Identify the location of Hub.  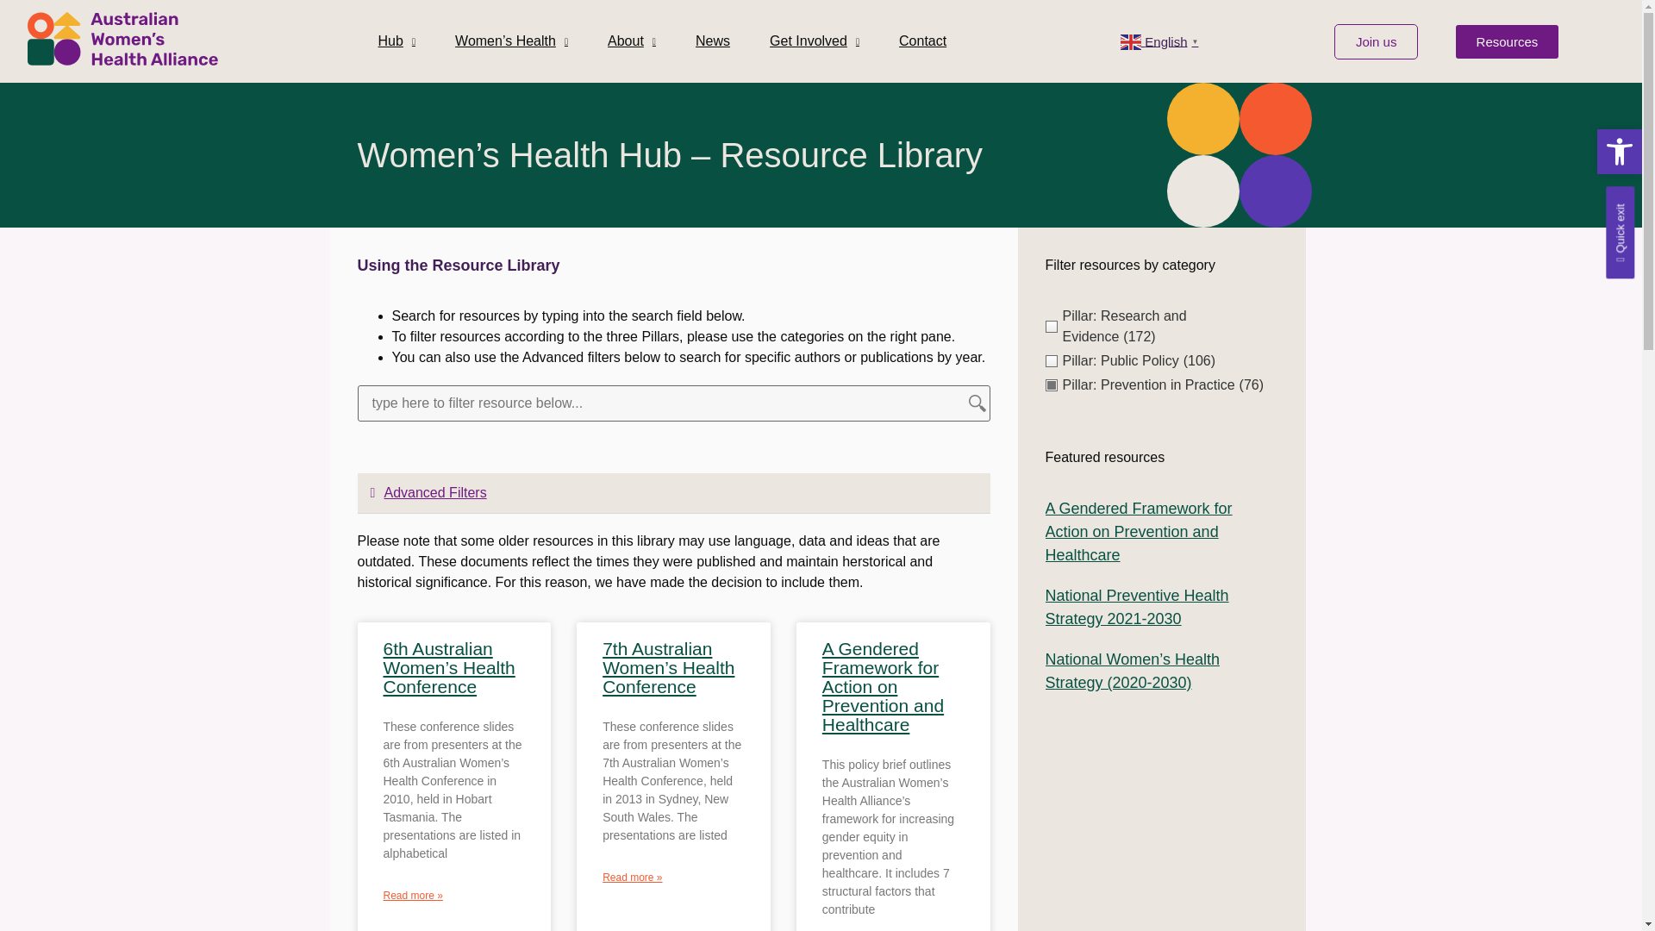
(397, 41).